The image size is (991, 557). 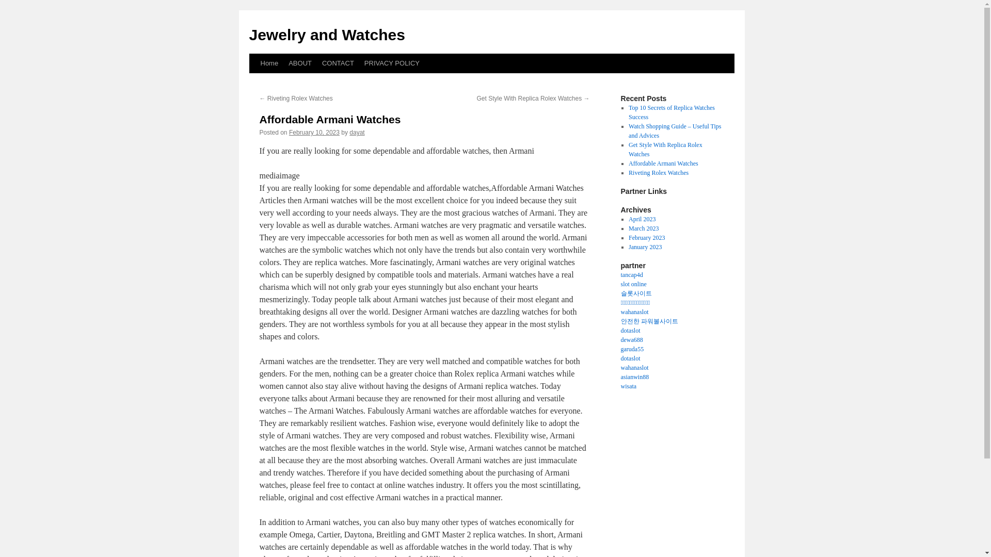 I want to click on asianwin88, so click(x=634, y=376).